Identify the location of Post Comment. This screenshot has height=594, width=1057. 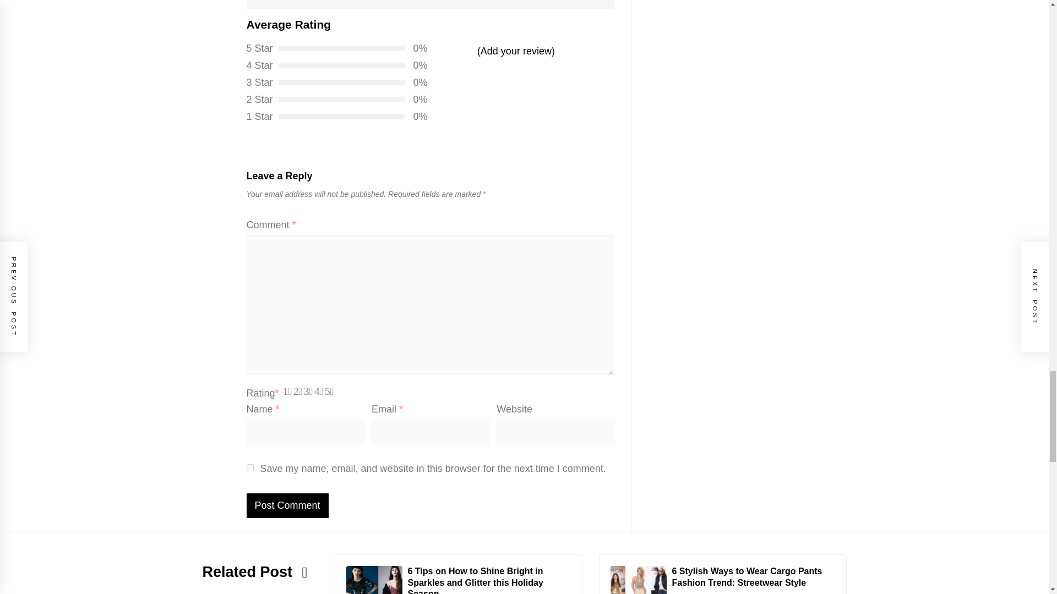
(287, 505).